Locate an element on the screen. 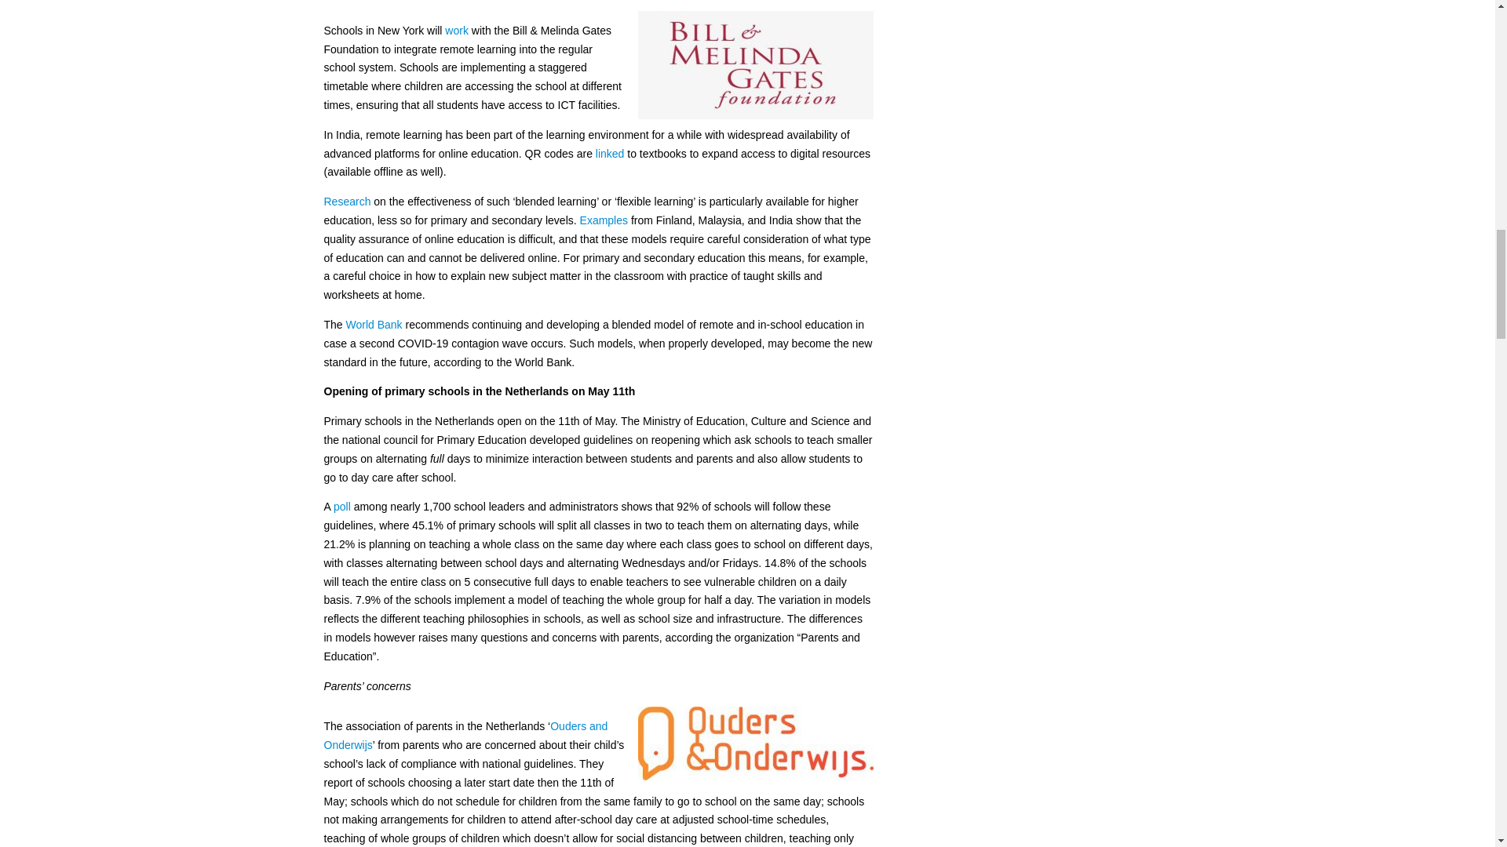  work is located at coordinates (457, 31).